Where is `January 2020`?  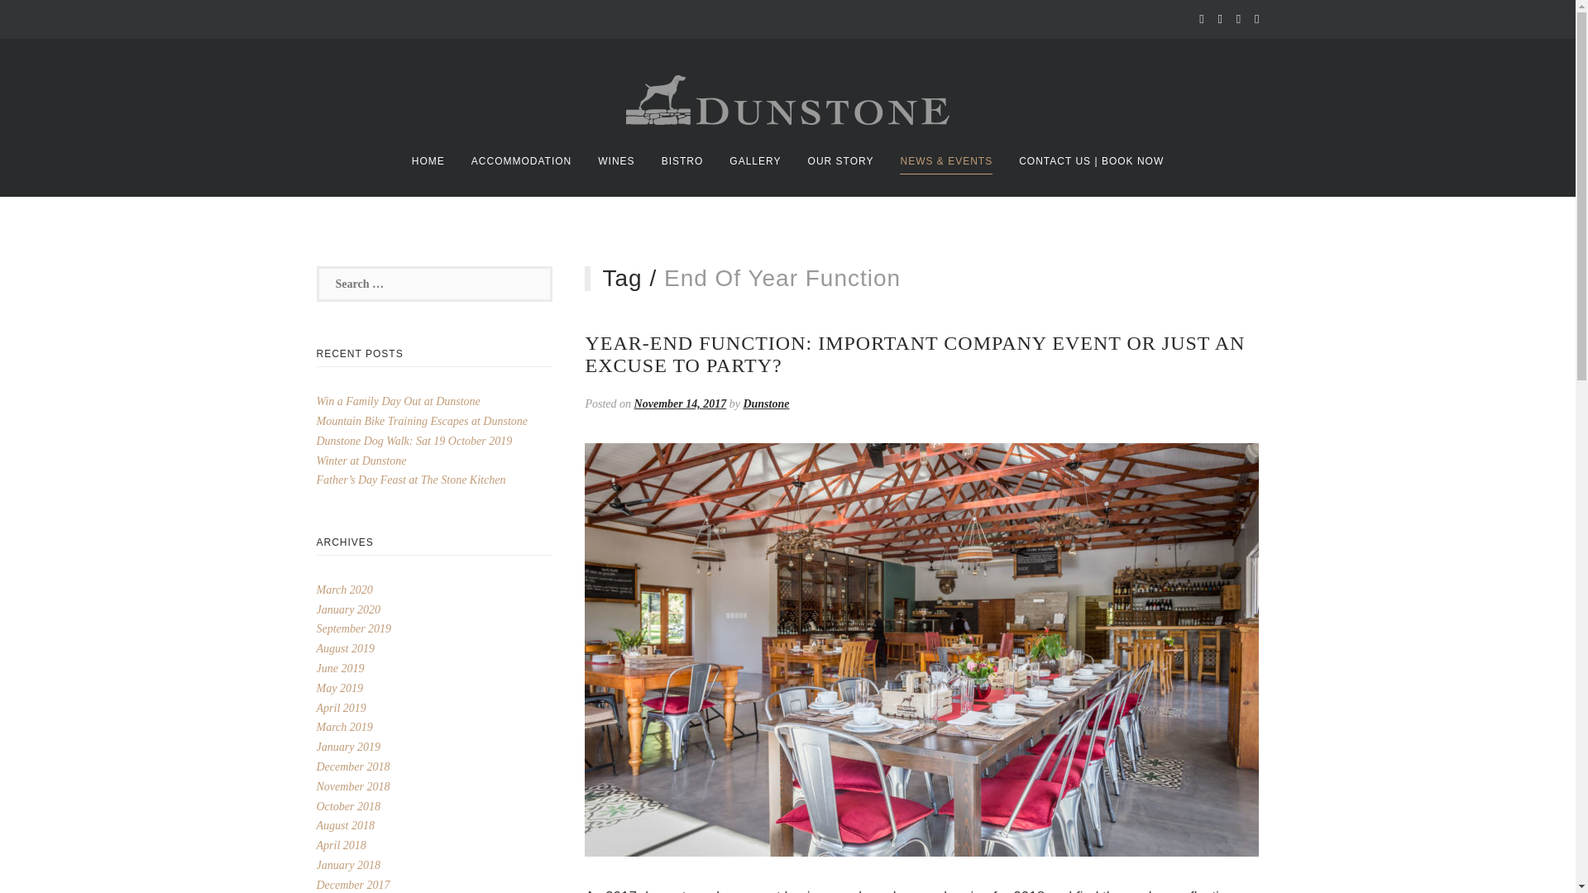 January 2020 is located at coordinates (347, 610).